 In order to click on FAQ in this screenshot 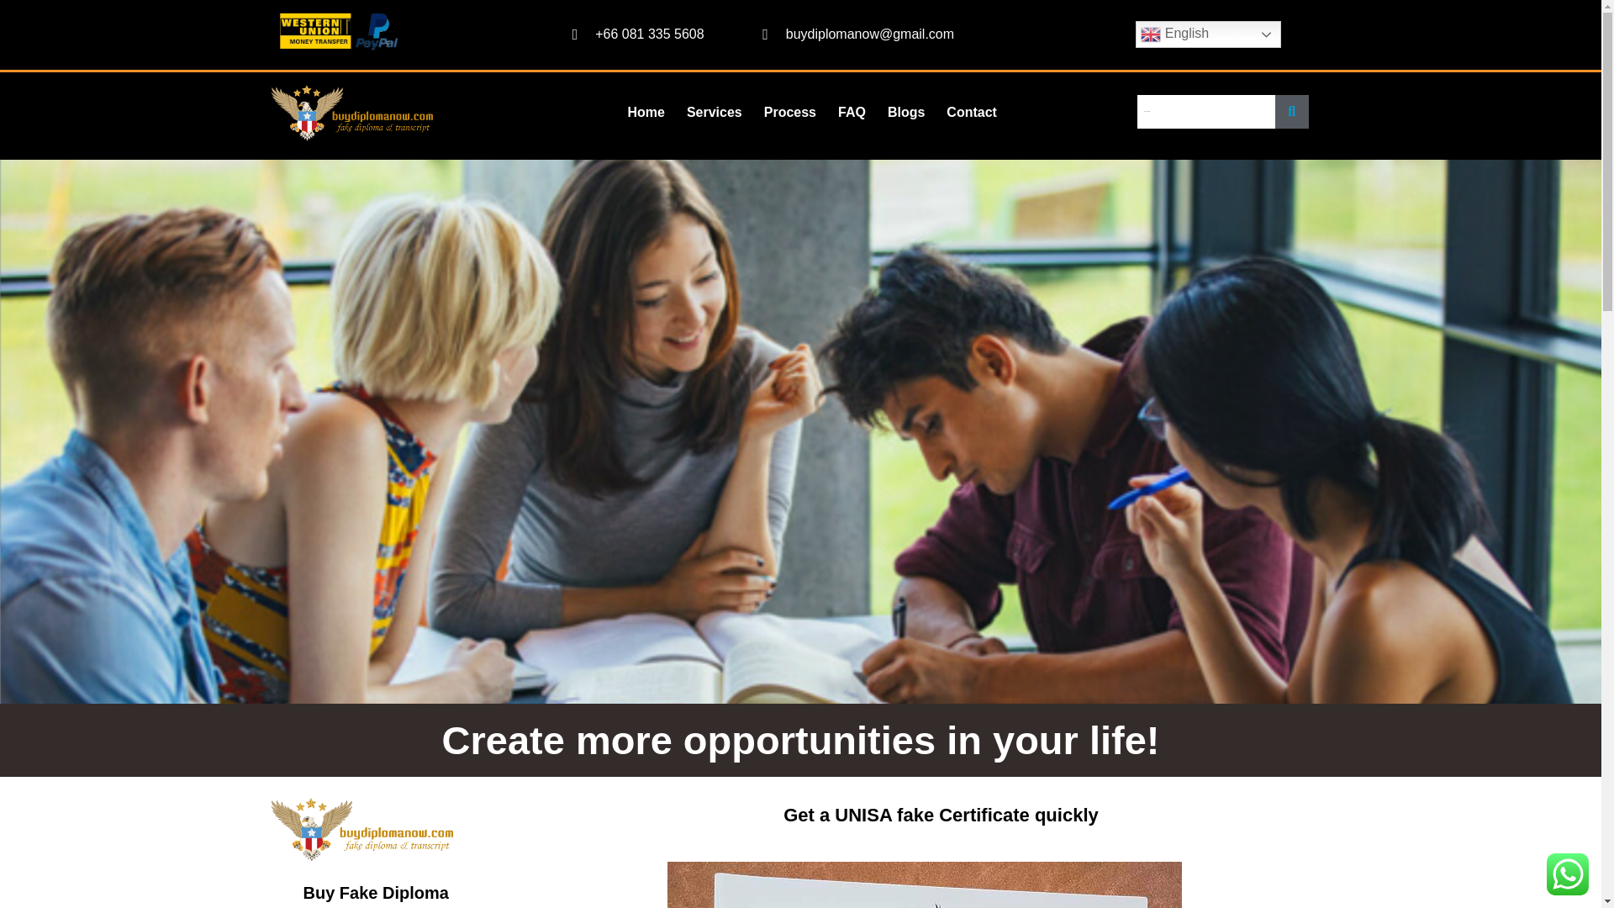, I will do `click(851, 112)`.